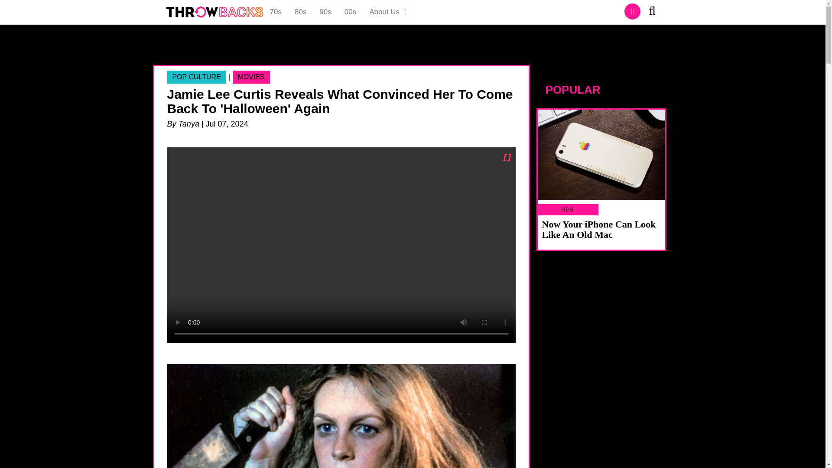 The image size is (832, 468). What do you see at coordinates (655, 12) in the screenshot?
I see `Search` at bounding box center [655, 12].